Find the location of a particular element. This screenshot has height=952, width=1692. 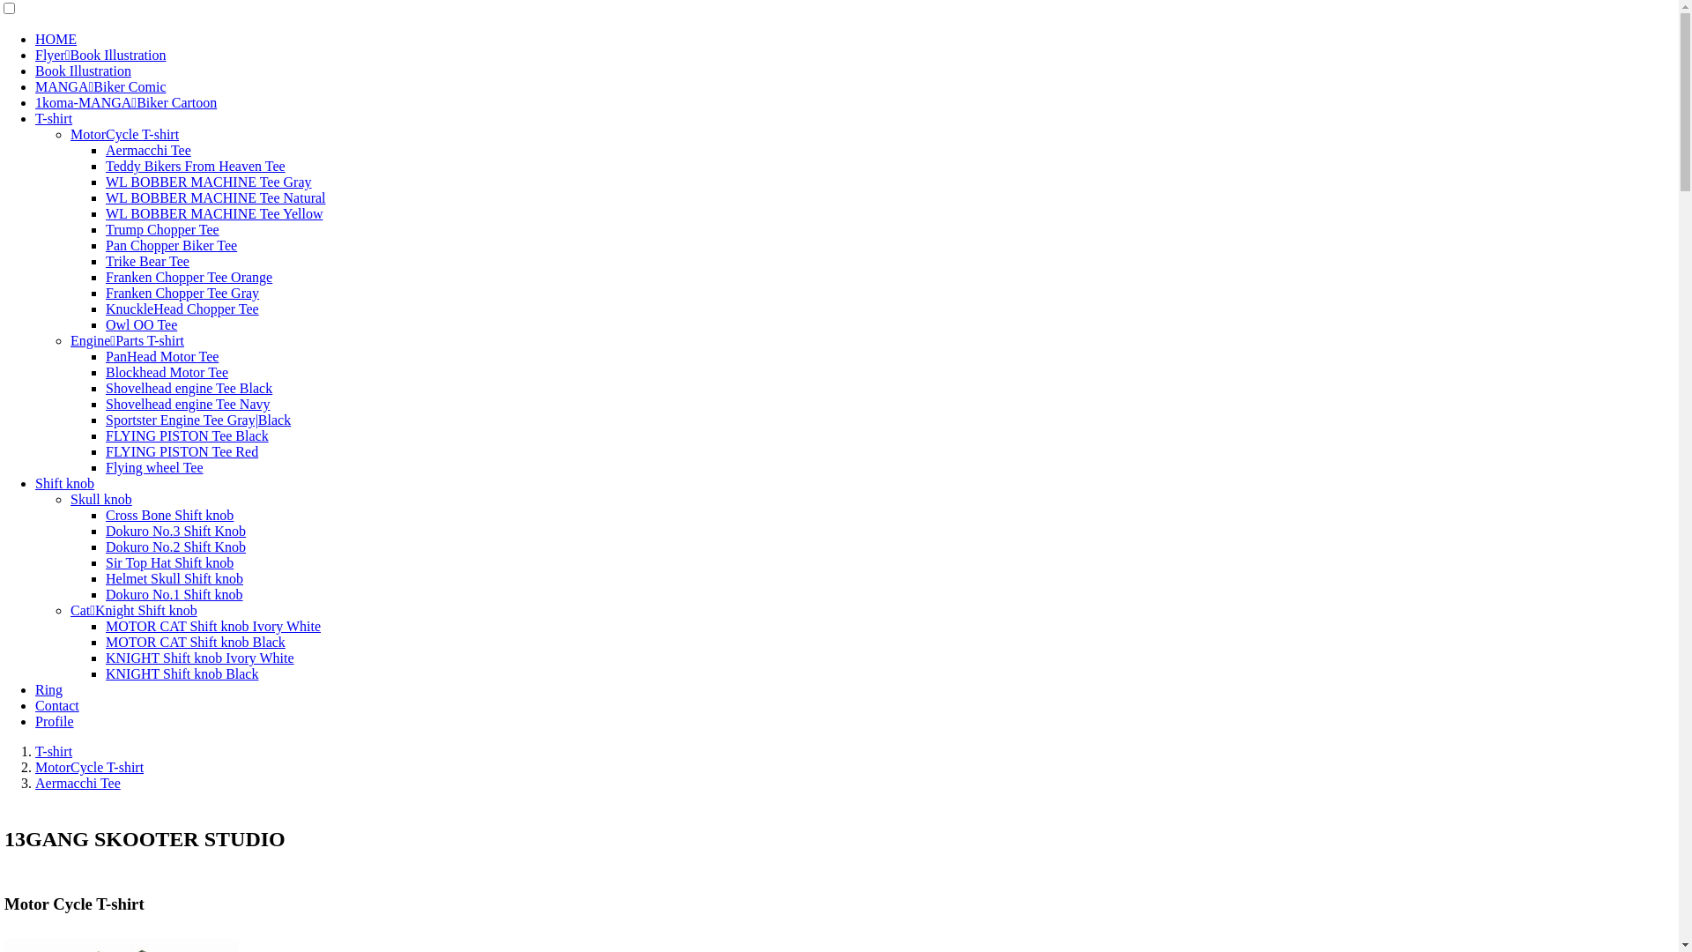

Aermacchi Tee is located at coordinates (148, 150).